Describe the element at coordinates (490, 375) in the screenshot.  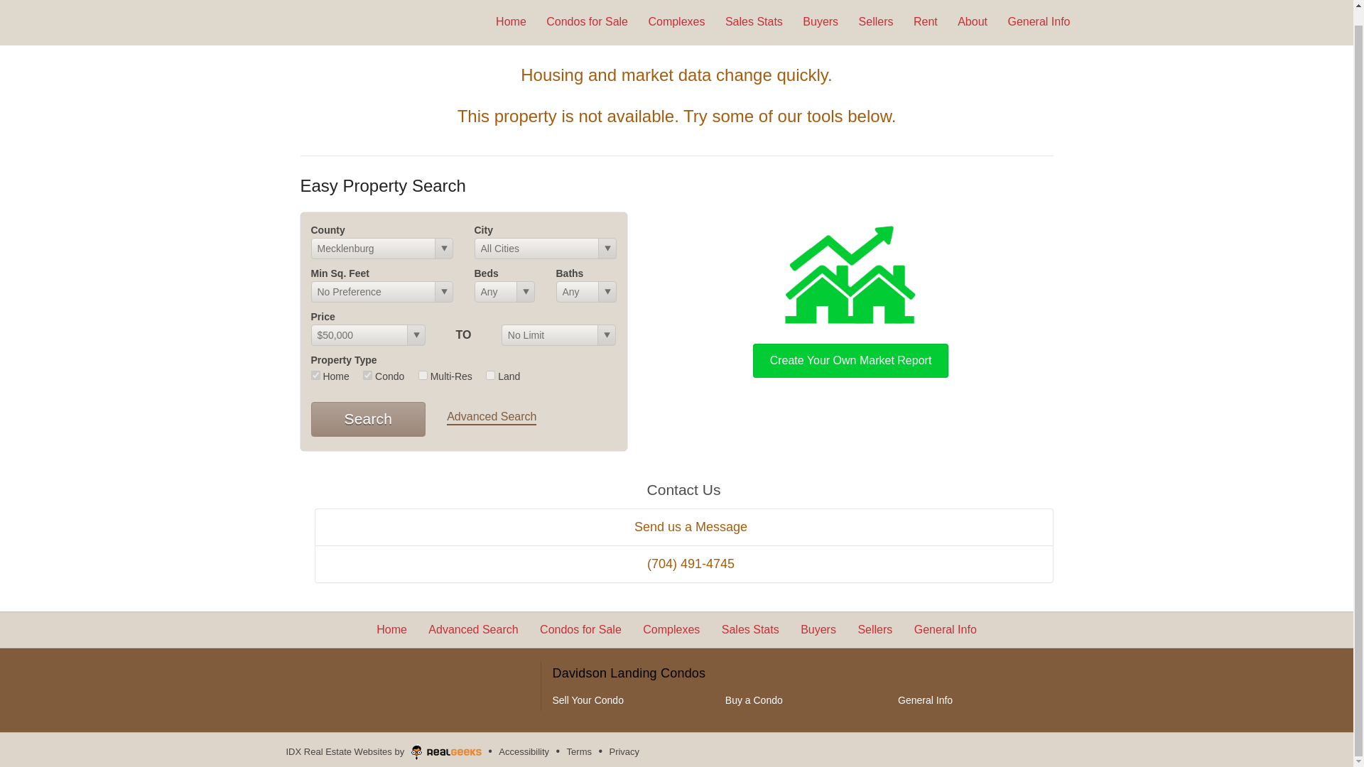
I see `lnd` at that location.